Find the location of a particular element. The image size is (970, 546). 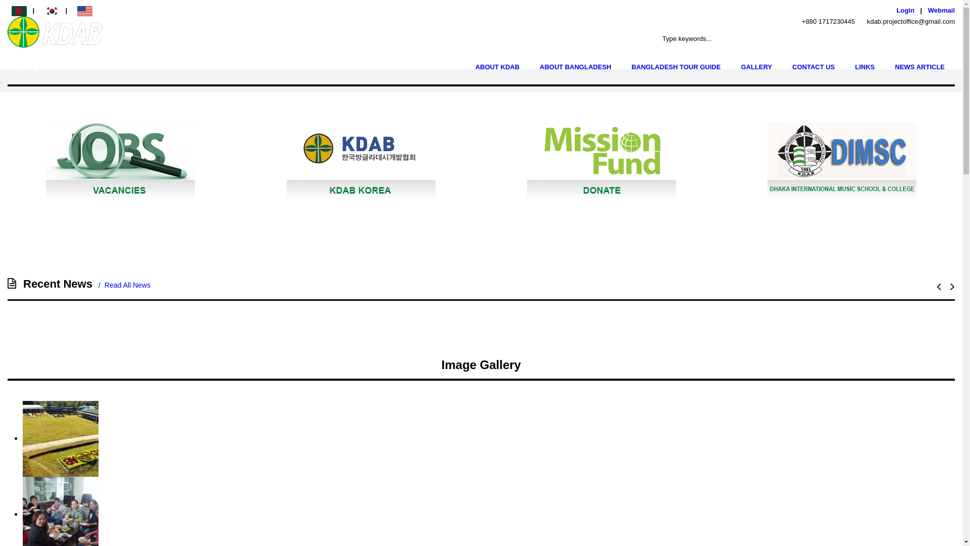

NEWS ARTICLE is located at coordinates (920, 67).